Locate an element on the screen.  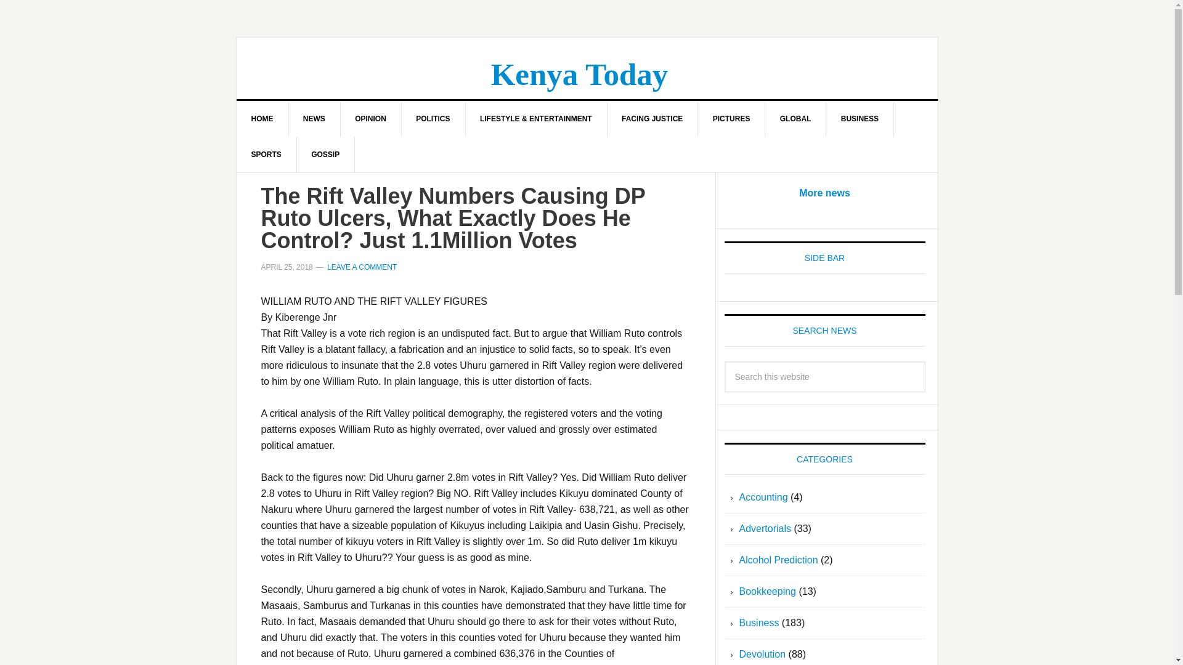
SPORTS is located at coordinates (266, 154).